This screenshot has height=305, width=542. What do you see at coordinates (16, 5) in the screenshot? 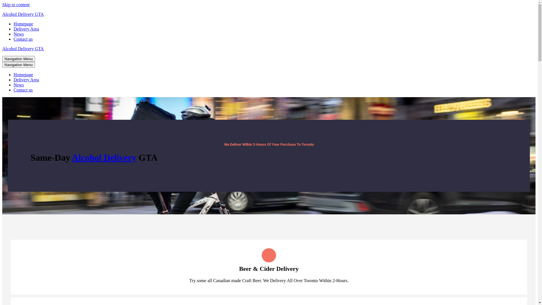
I see `Skip to content` at bounding box center [16, 5].